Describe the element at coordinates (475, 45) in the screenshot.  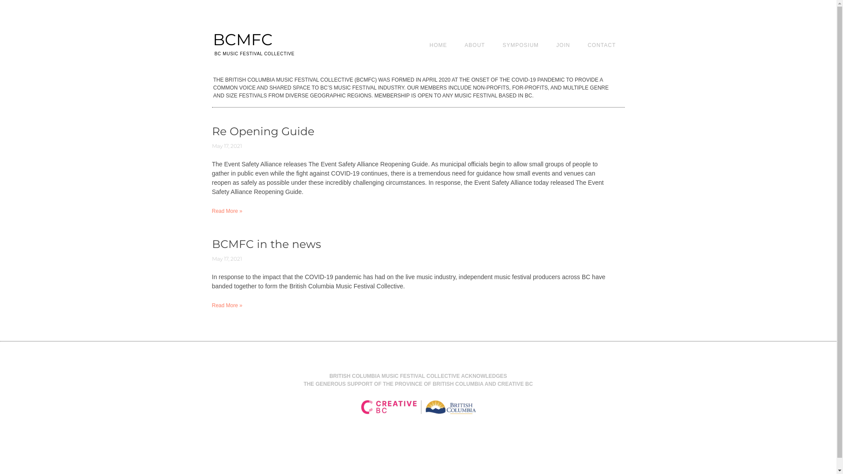
I see `ABOUT` at that location.